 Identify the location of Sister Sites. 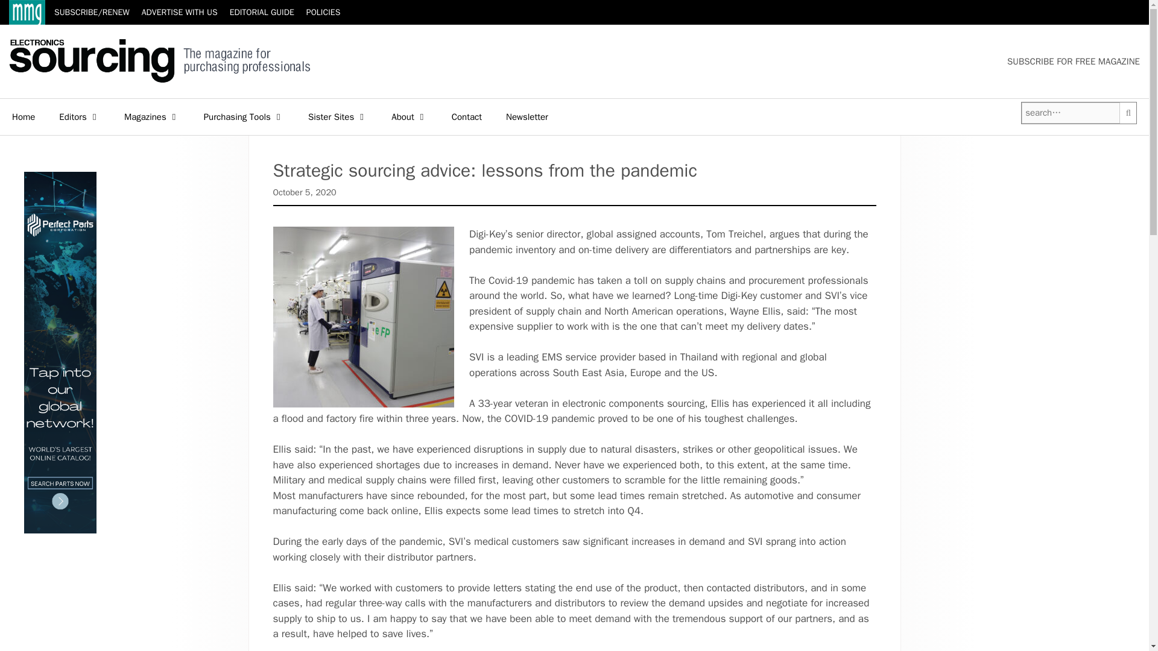
(338, 117).